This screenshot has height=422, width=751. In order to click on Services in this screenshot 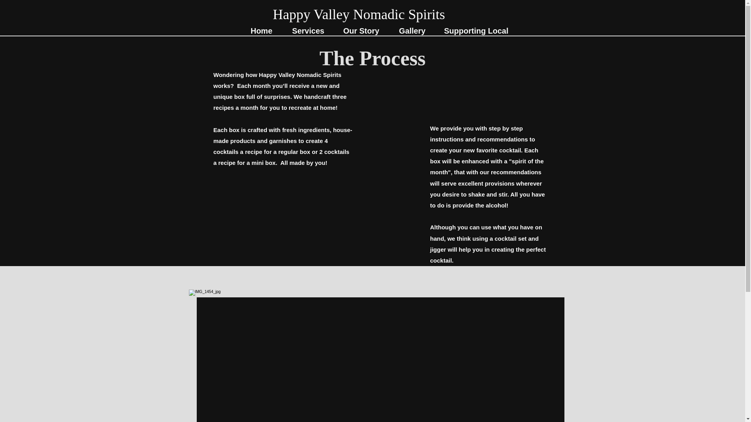, I will do `click(308, 30)`.